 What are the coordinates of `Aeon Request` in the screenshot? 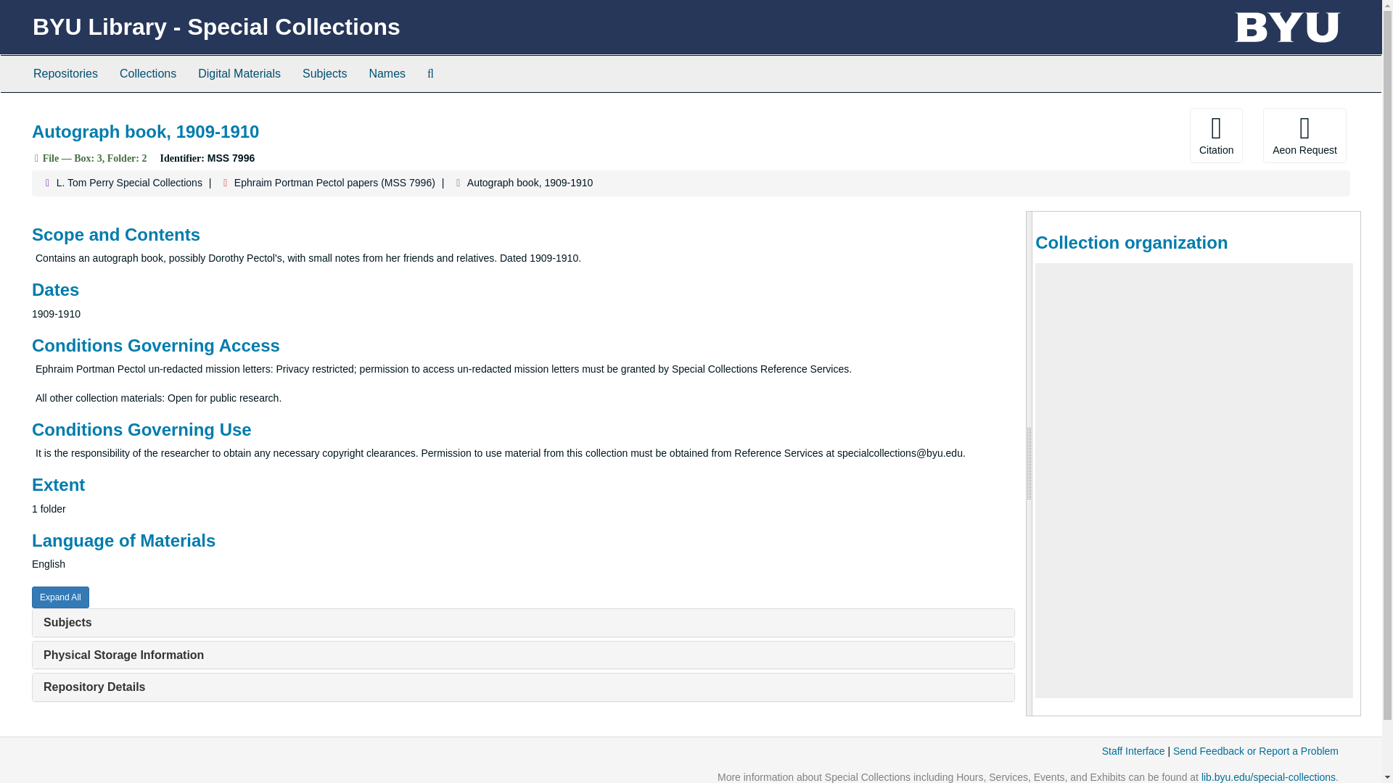 It's located at (1304, 135).